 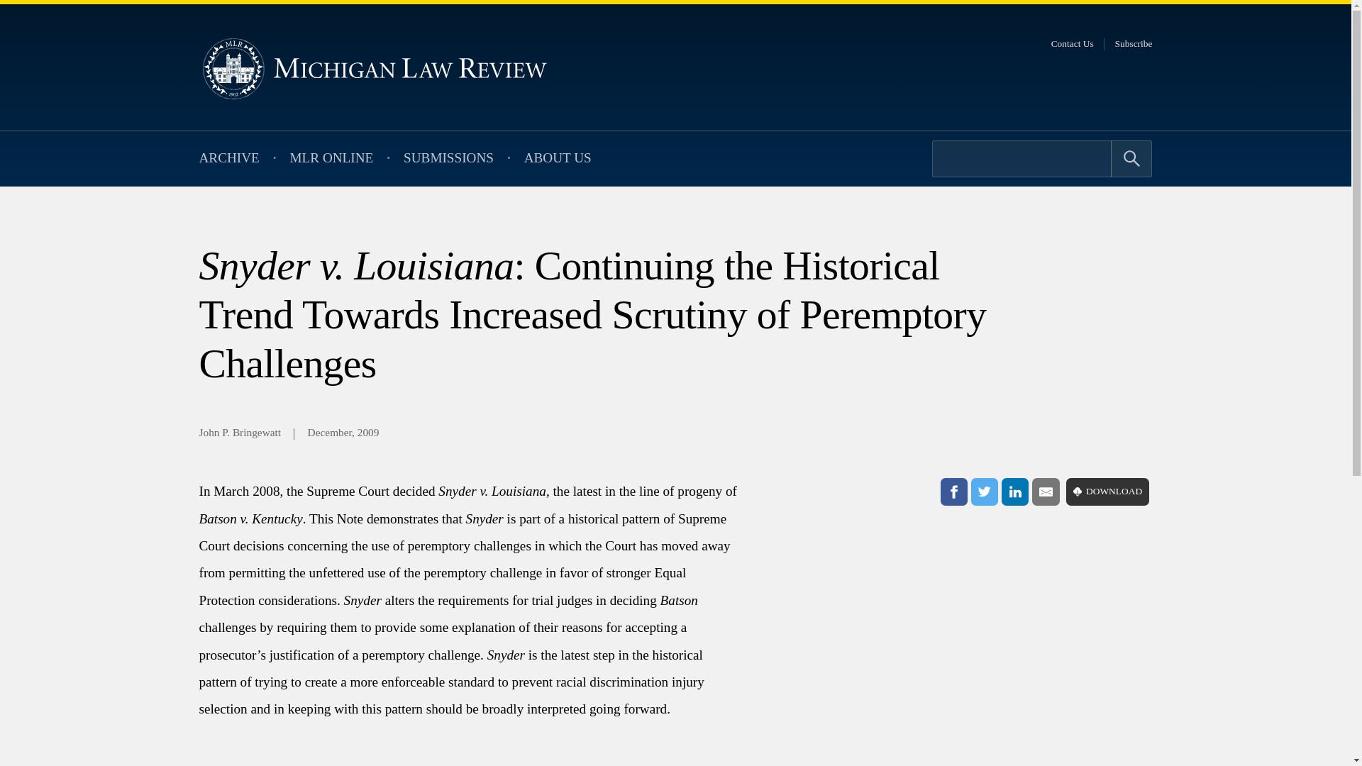 I want to click on ARCHIVE, so click(x=228, y=159).